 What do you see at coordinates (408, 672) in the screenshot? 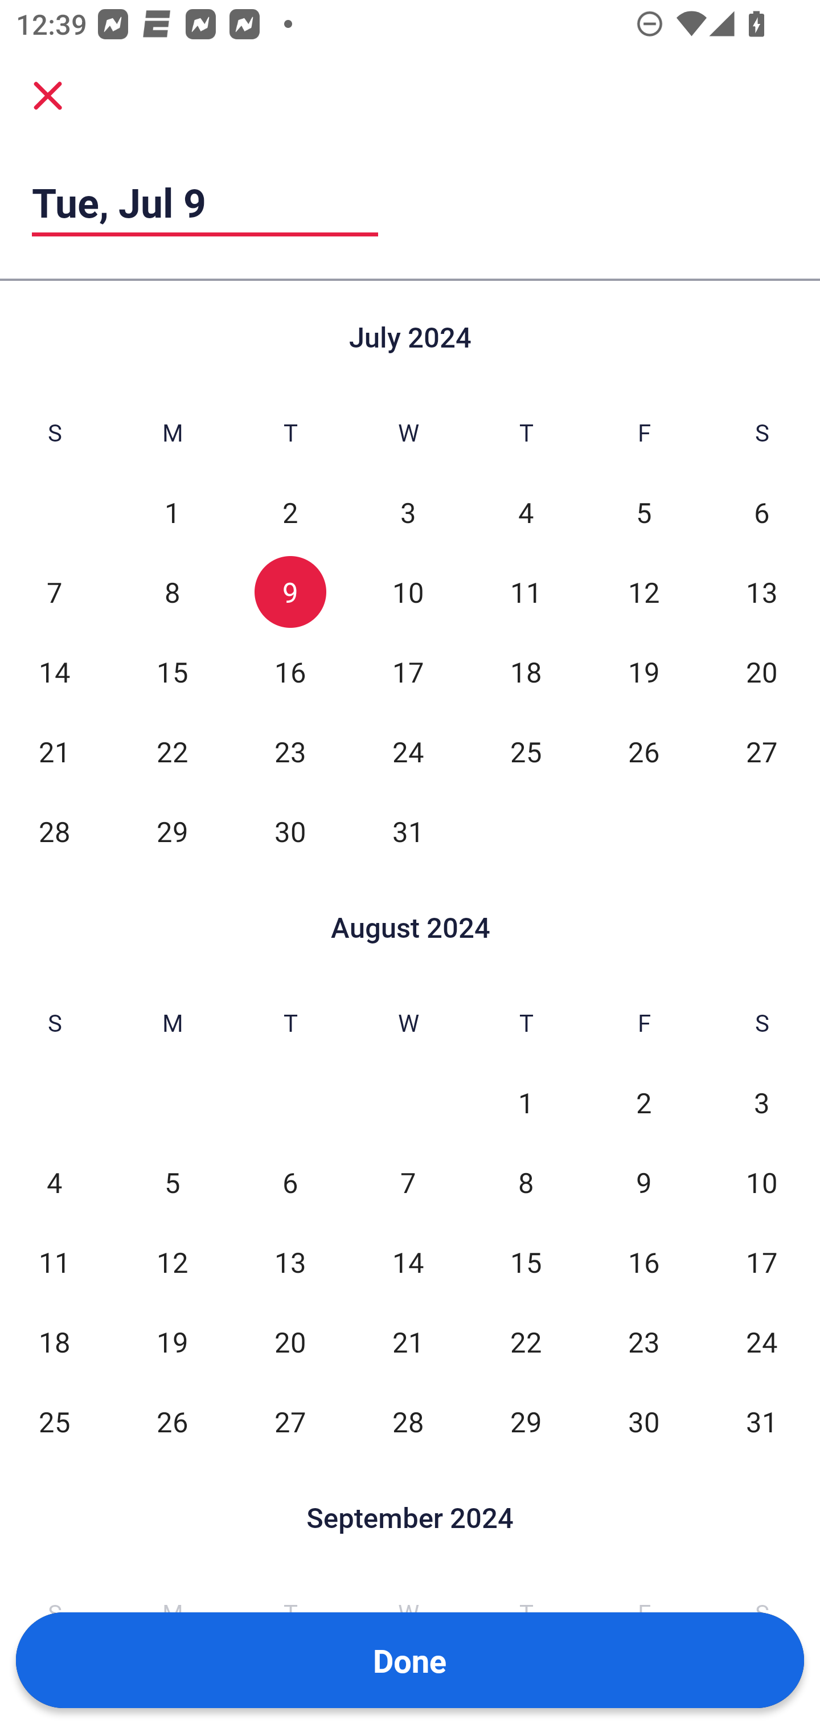
I see `17 Wed, Jul 17, Not Selected` at bounding box center [408, 672].